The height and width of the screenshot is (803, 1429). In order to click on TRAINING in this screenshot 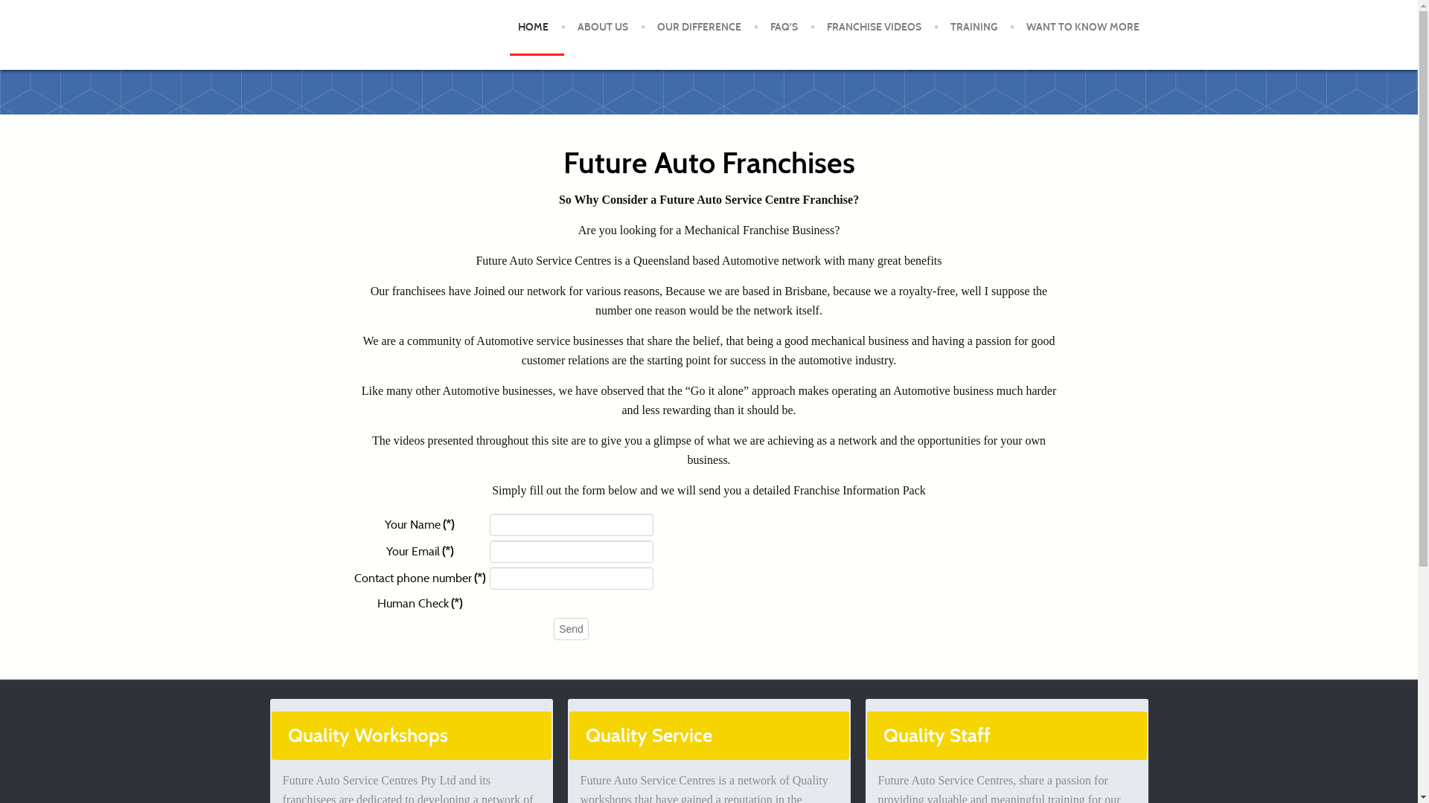, I will do `click(974, 28)`.